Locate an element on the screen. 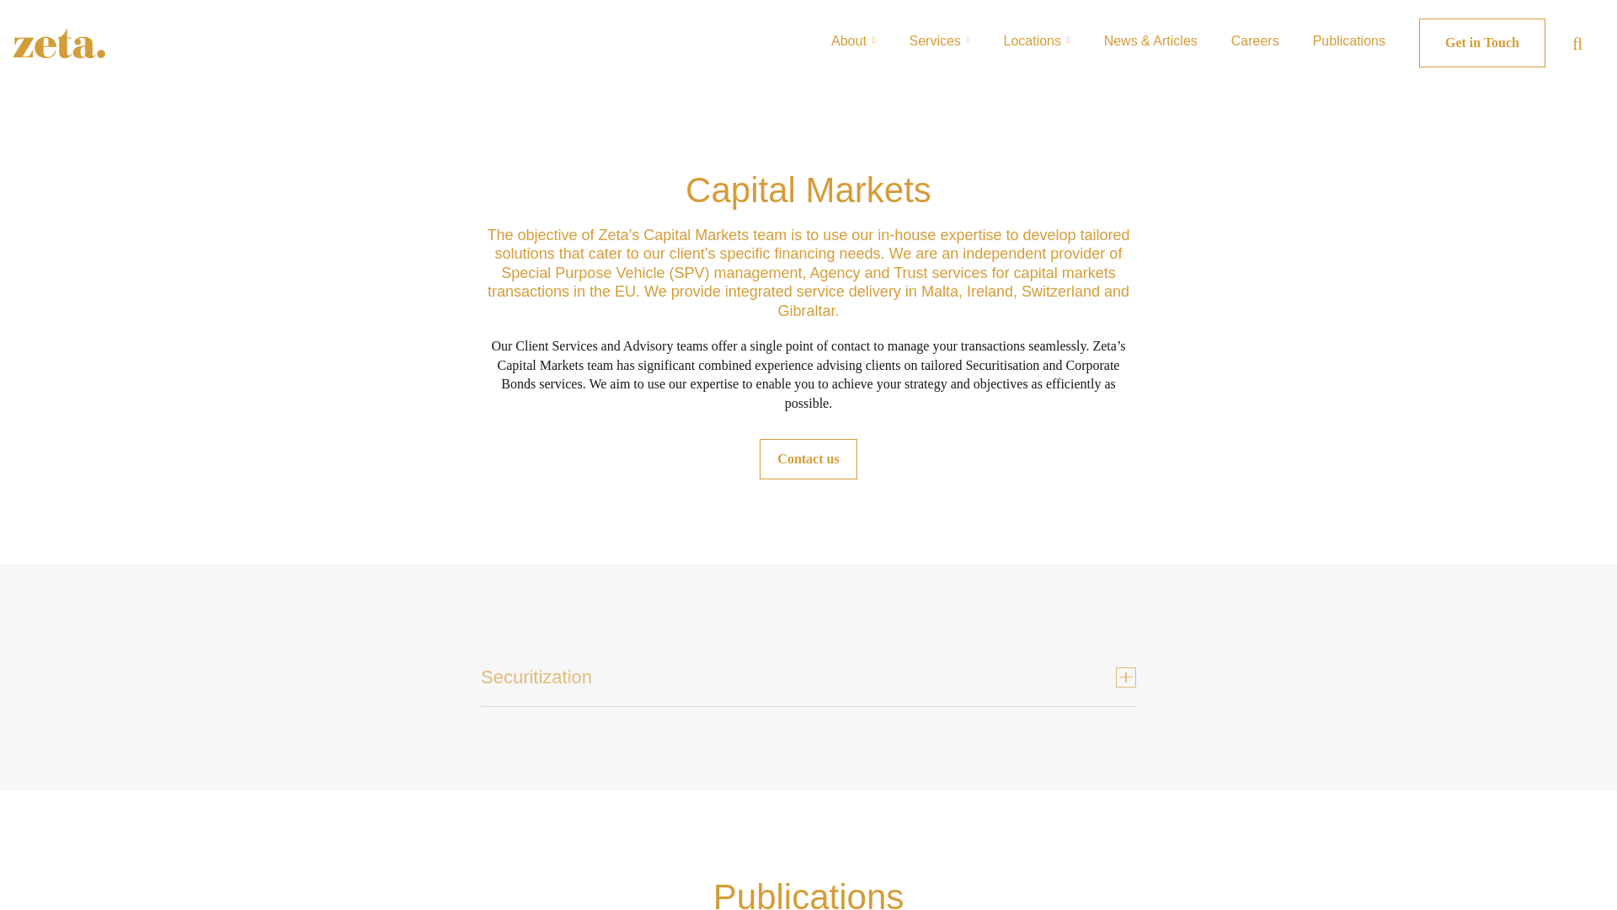  Get in Touch is located at coordinates (1482, 42).